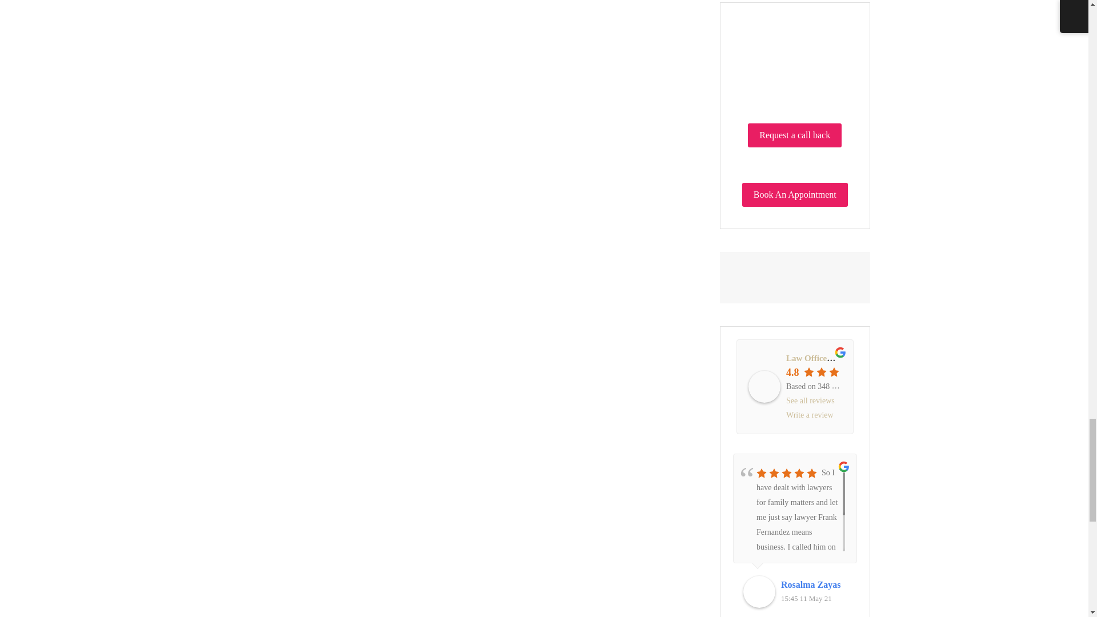 Image resolution: width=1097 pixels, height=617 pixels. I want to click on Law Office Of Frank Fernandez, Esq., so click(764, 387).